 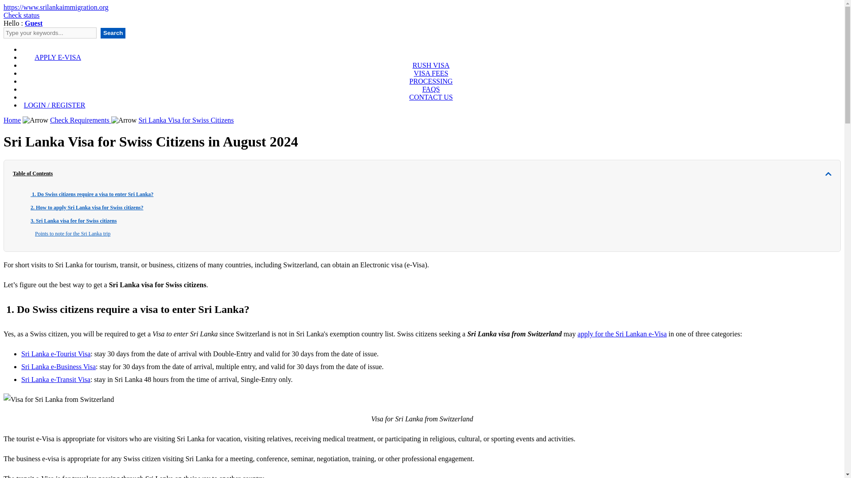 What do you see at coordinates (58, 58) in the screenshot?
I see `APPLY E-VISA` at bounding box center [58, 58].